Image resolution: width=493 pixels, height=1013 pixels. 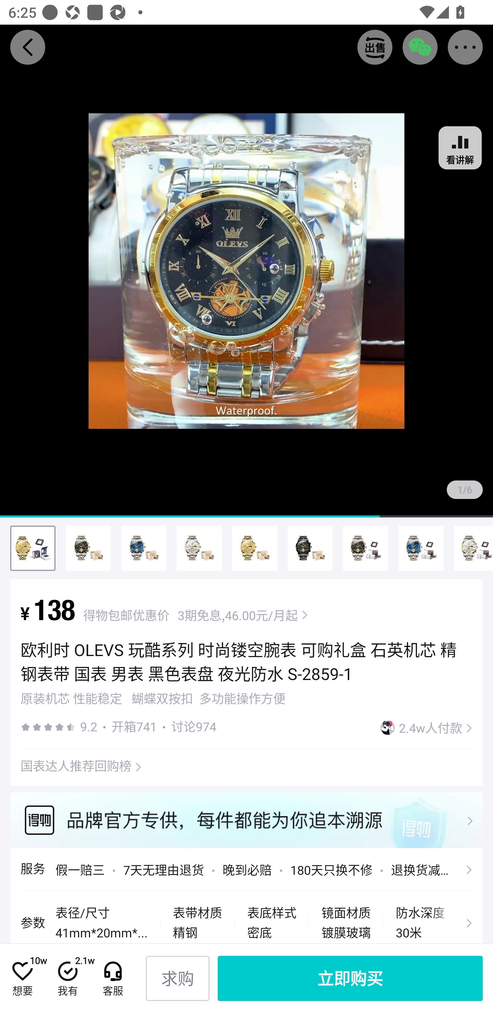 What do you see at coordinates (246, 869) in the screenshot?
I see `服务 假一赔三d7天无理由退货d晚到必赔d180天只换不修d退换货减免运费d逐件查验d防伪包装 ` at bounding box center [246, 869].